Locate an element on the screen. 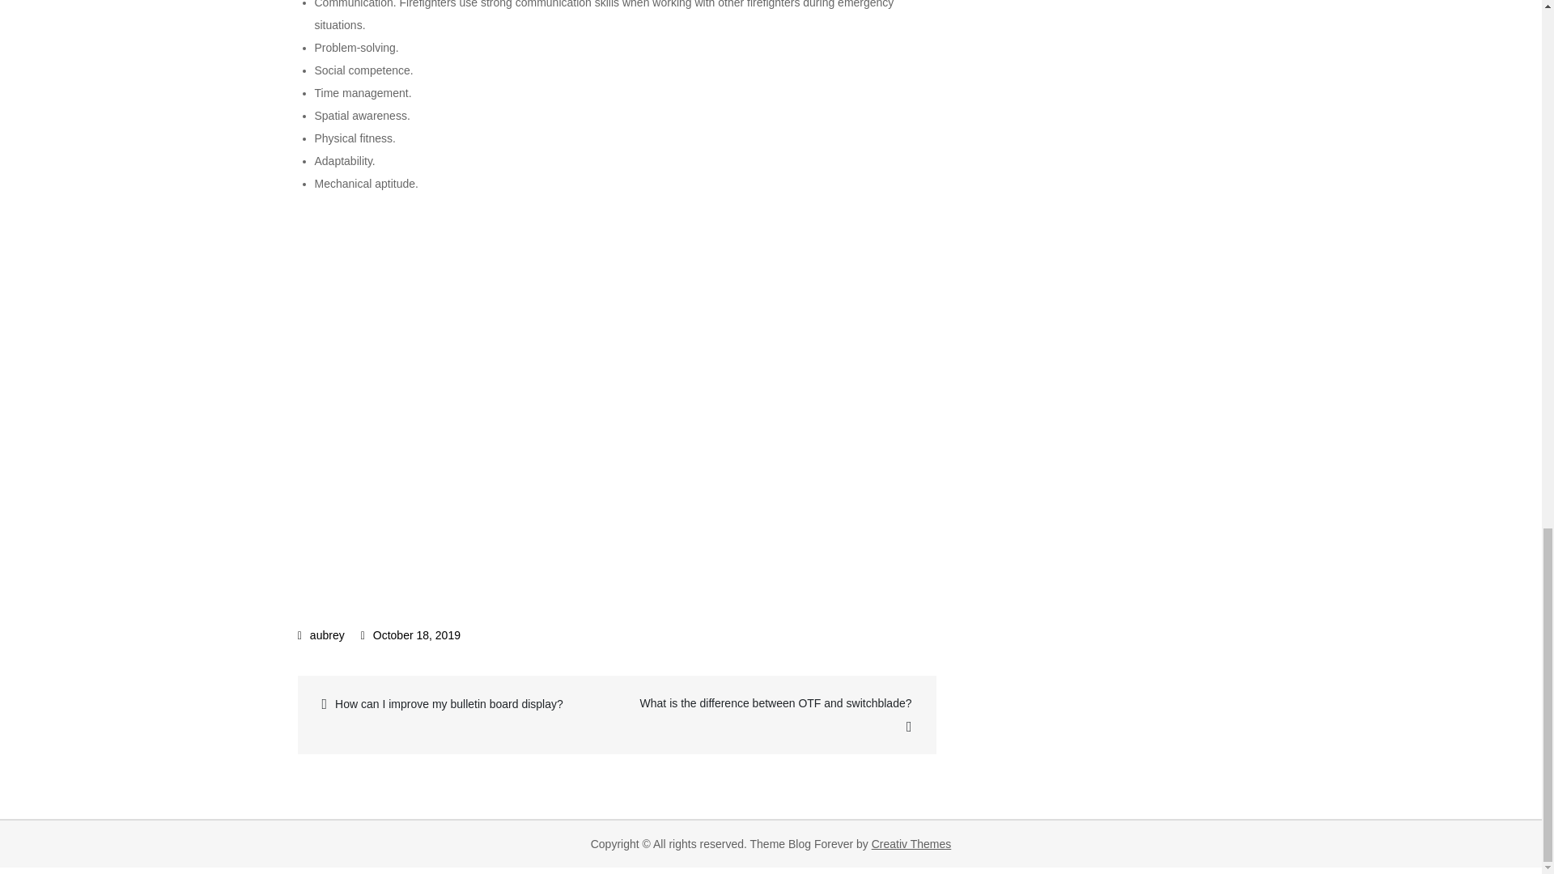  What is the difference between OTF and switchblade? is located at coordinates (775, 715).